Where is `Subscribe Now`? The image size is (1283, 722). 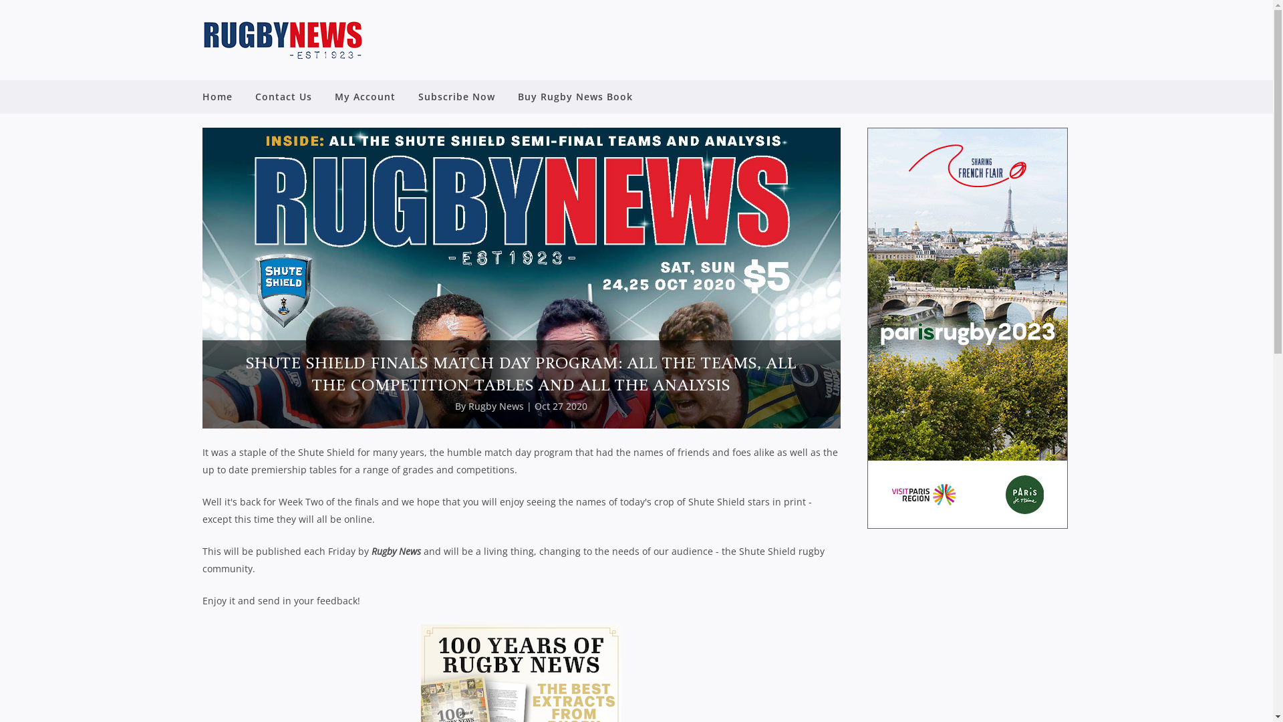 Subscribe Now is located at coordinates (456, 97).